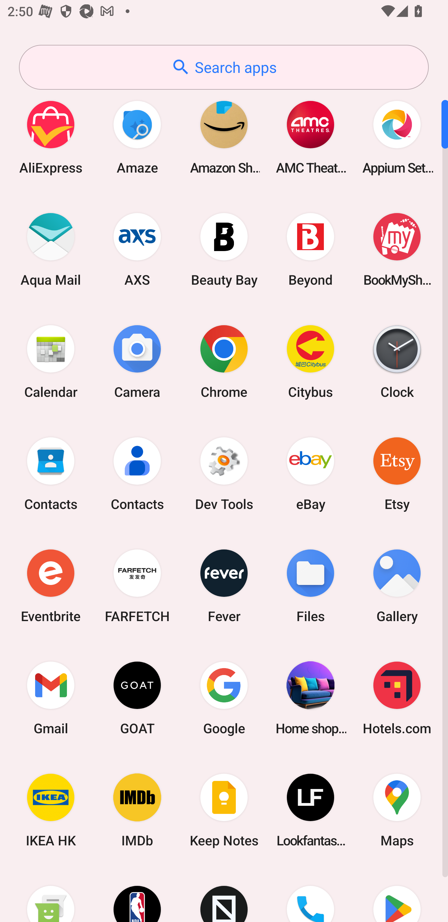  What do you see at coordinates (137, 137) in the screenshot?
I see `Amaze` at bounding box center [137, 137].